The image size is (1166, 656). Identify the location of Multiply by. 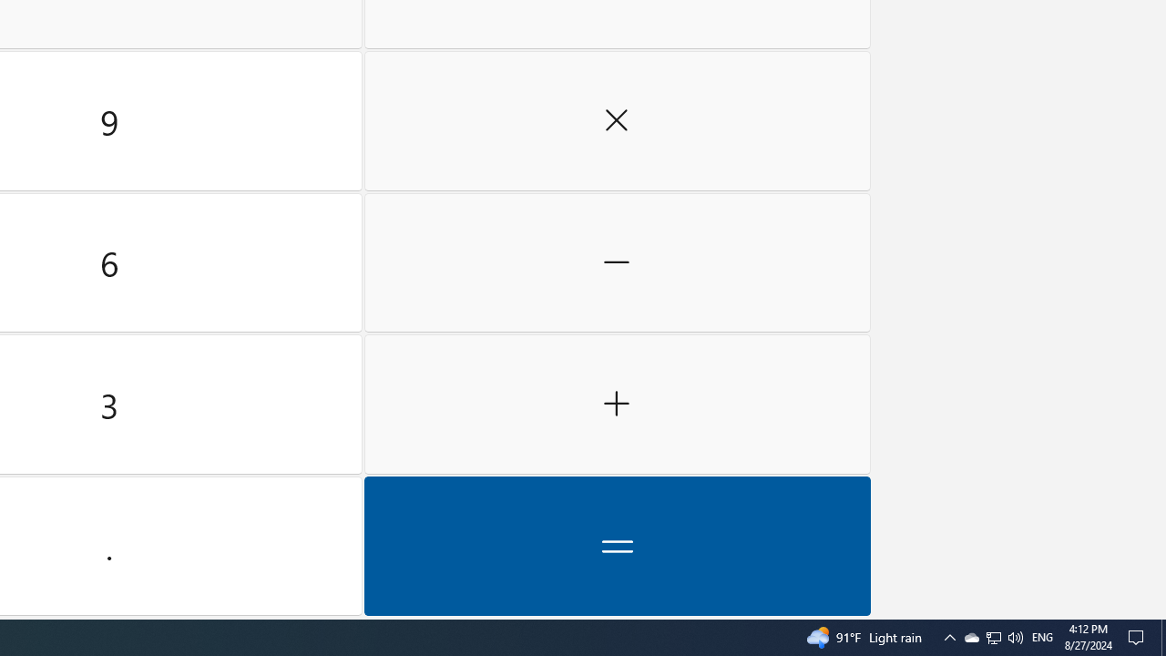
(618, 121).